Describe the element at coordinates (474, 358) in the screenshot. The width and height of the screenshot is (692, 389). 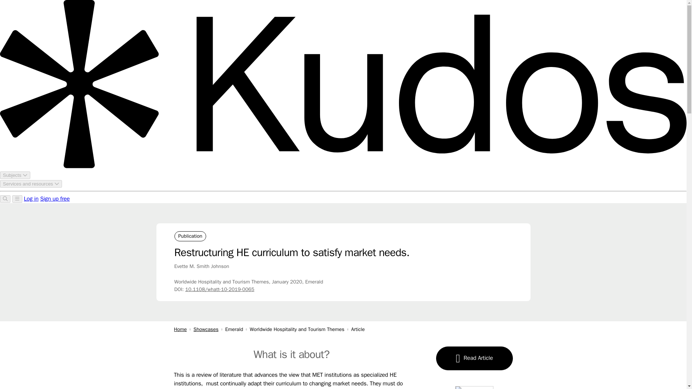
I see `Read Article` at that location.